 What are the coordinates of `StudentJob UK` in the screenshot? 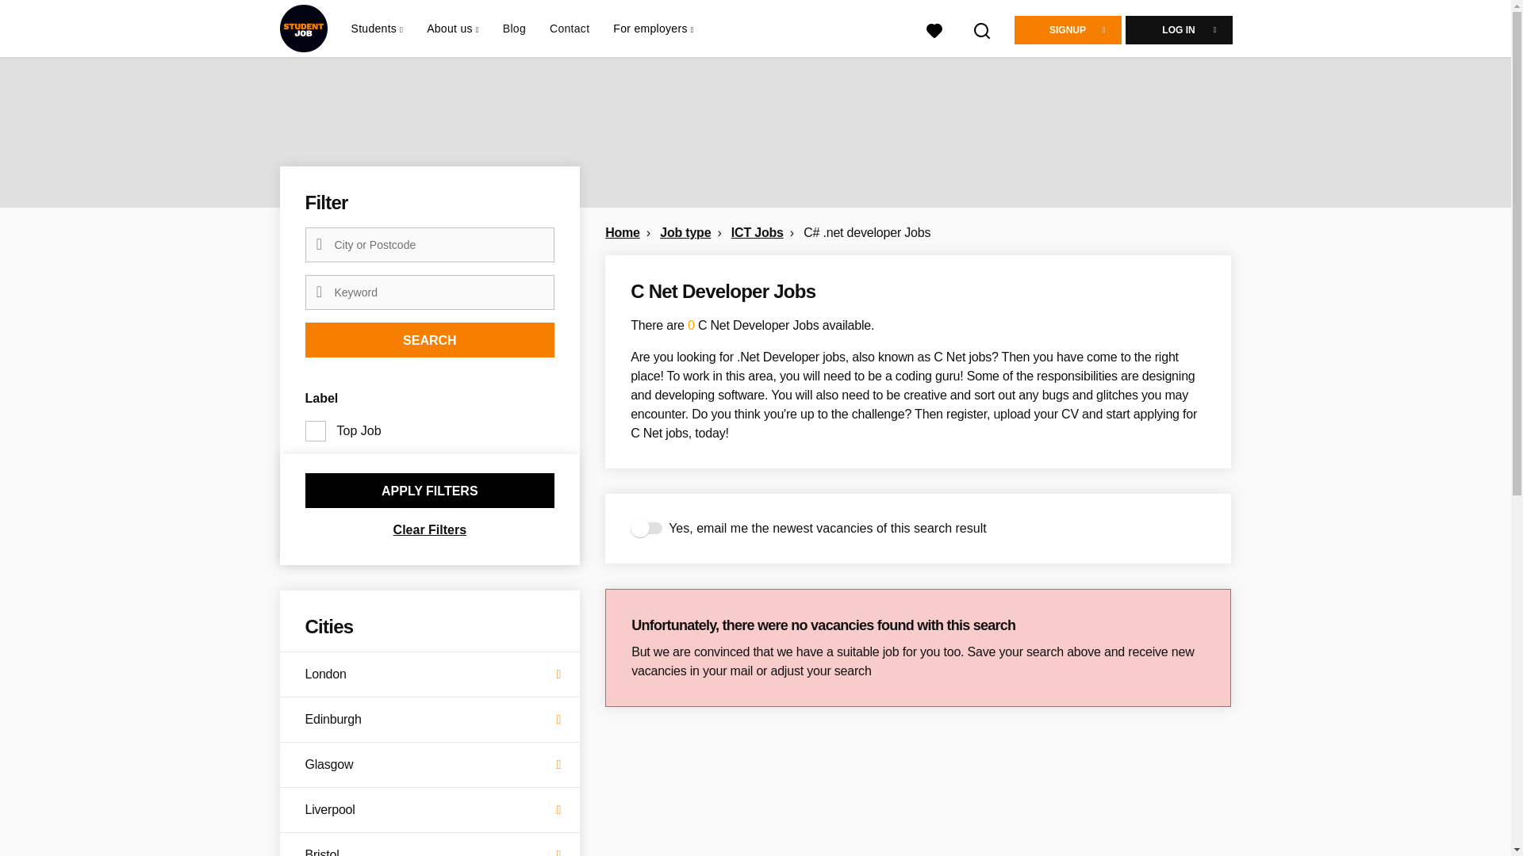 It's located at (303, 29).